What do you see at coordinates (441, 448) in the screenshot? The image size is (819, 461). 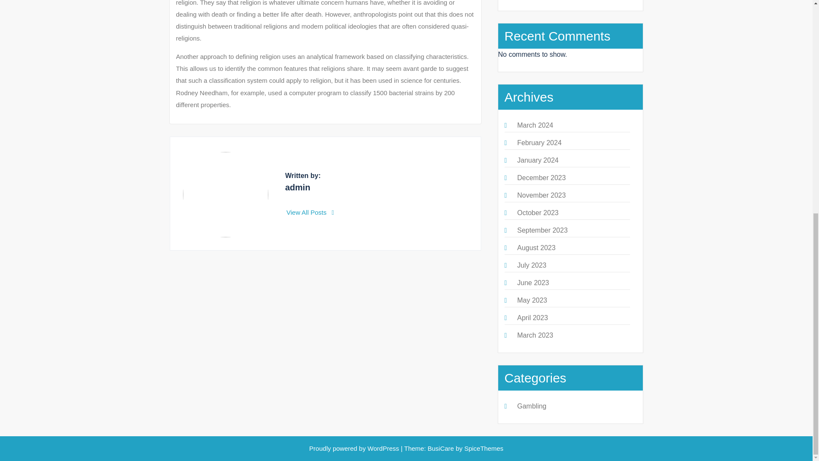 I see `BusiCare` at bounding box center [441, 448].